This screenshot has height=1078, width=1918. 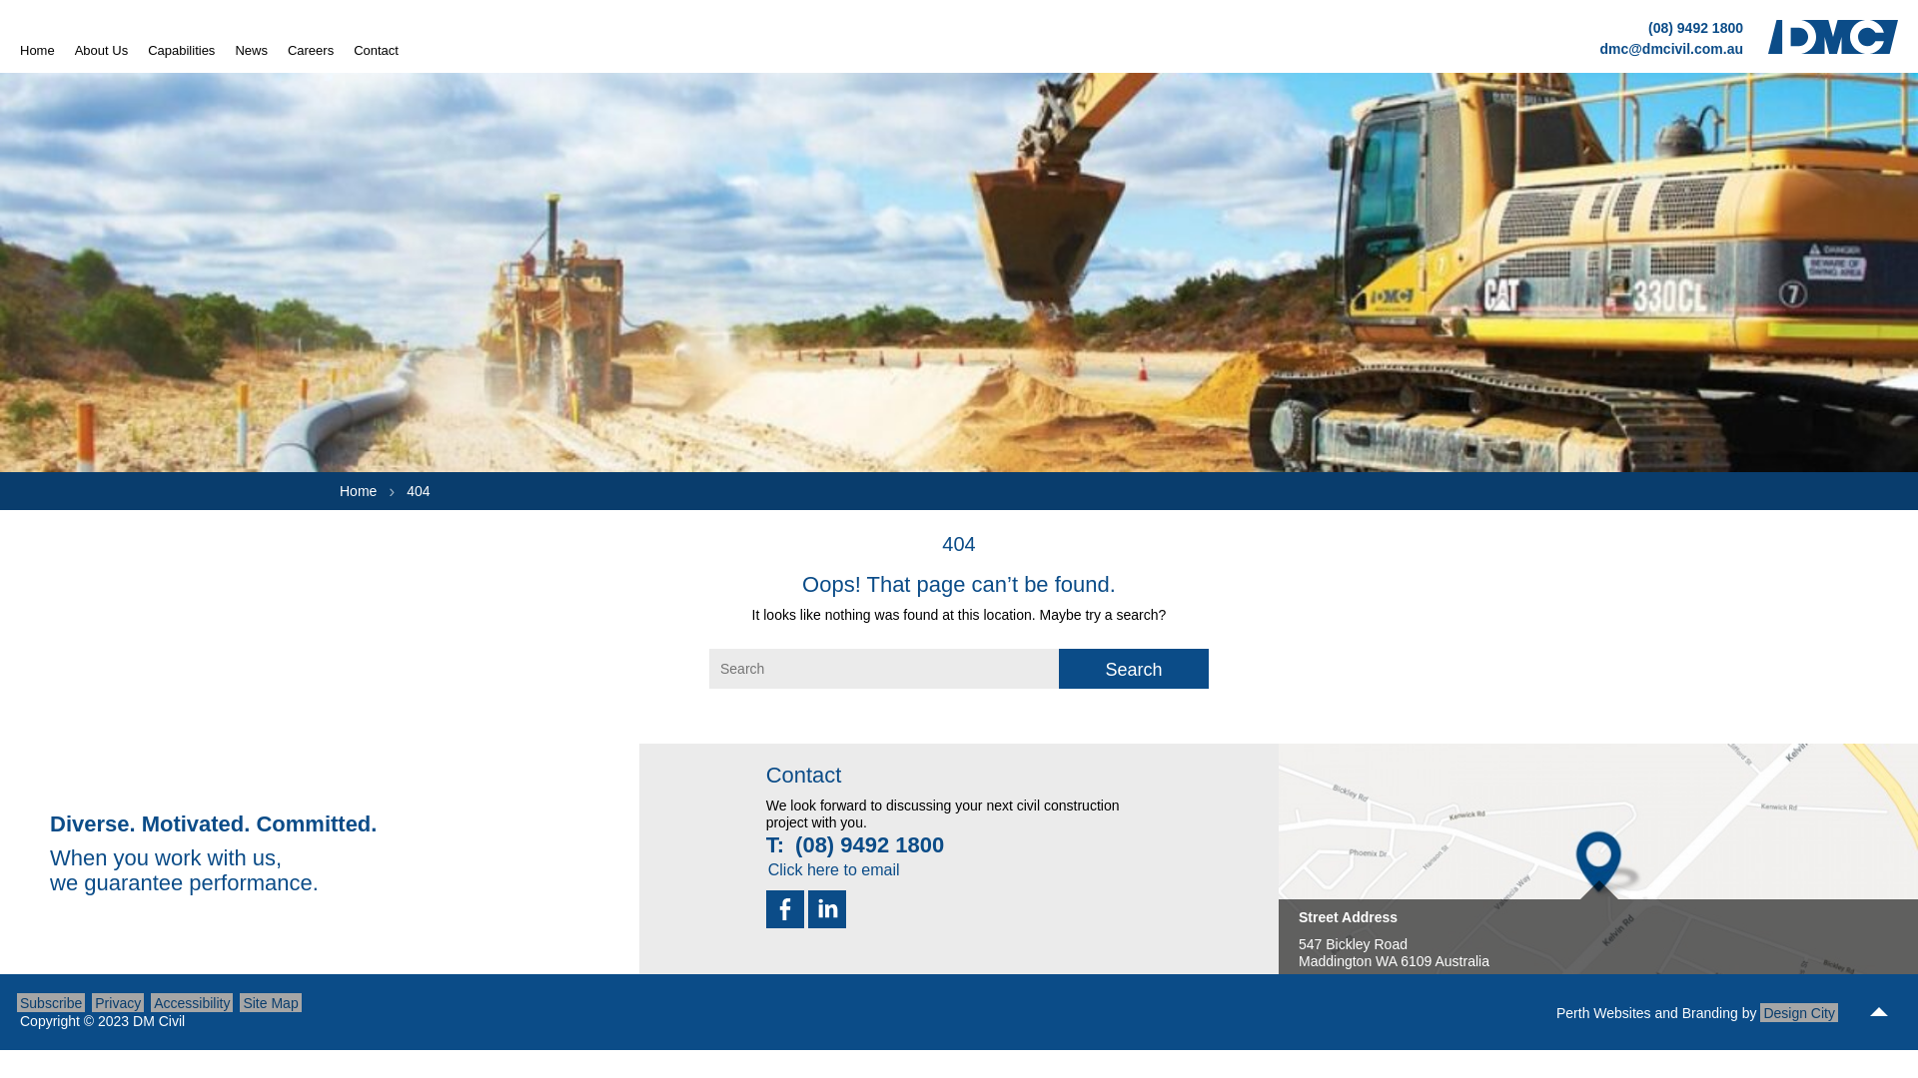 I want to click on Contact, so click(x=804, y=775).